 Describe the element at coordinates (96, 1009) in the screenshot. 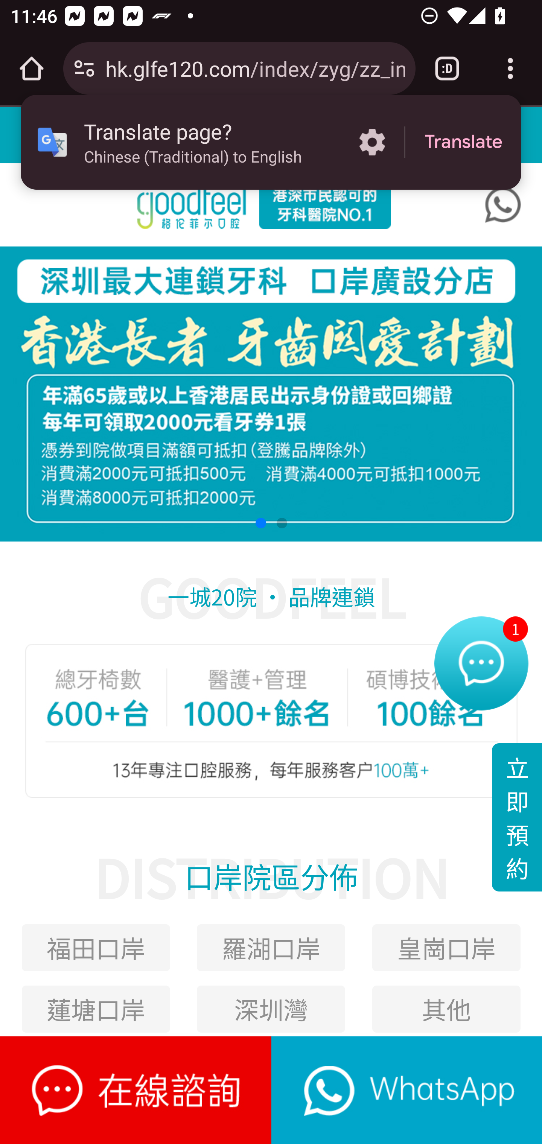

I see `蓮塘口岸` at that location.